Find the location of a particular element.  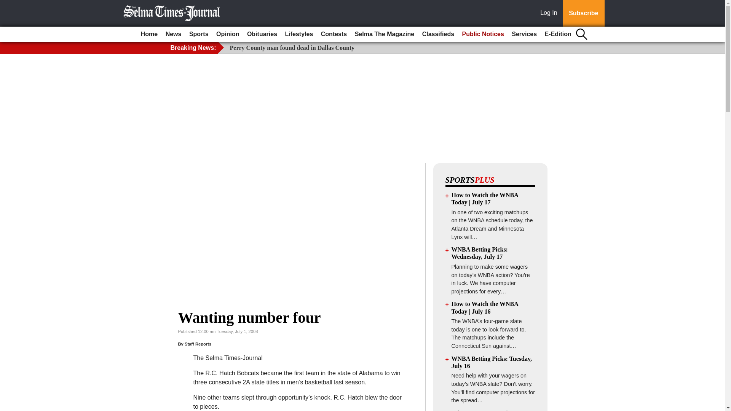

News is located at coordinates (174, 34).